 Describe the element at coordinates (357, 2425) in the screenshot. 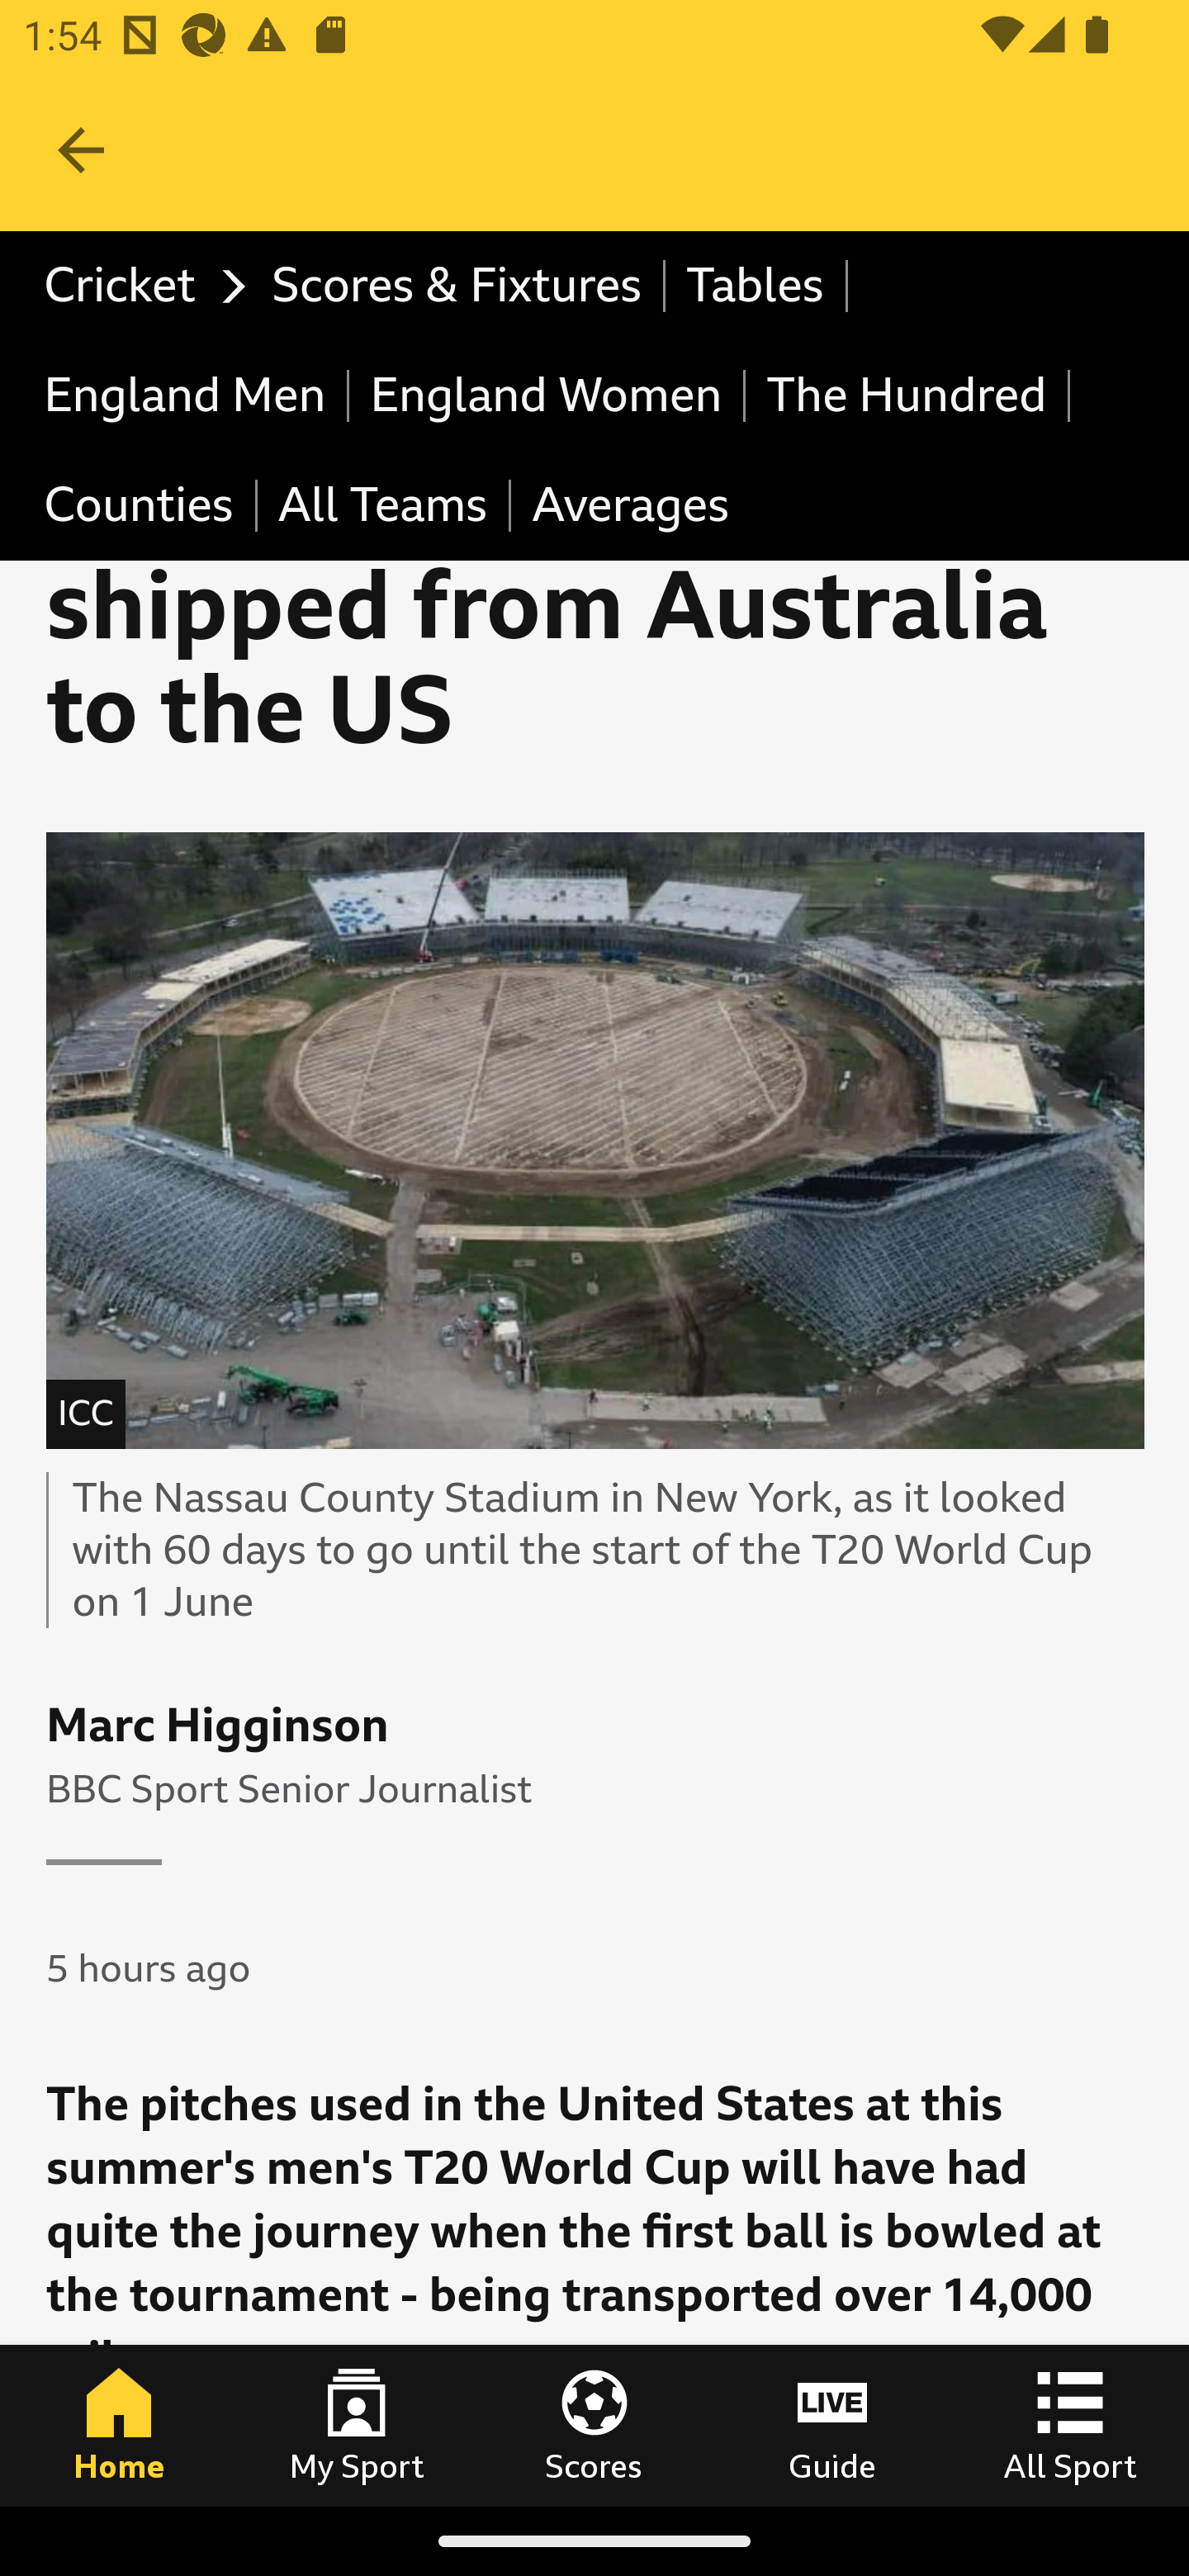

I see `My Sport` at that location.